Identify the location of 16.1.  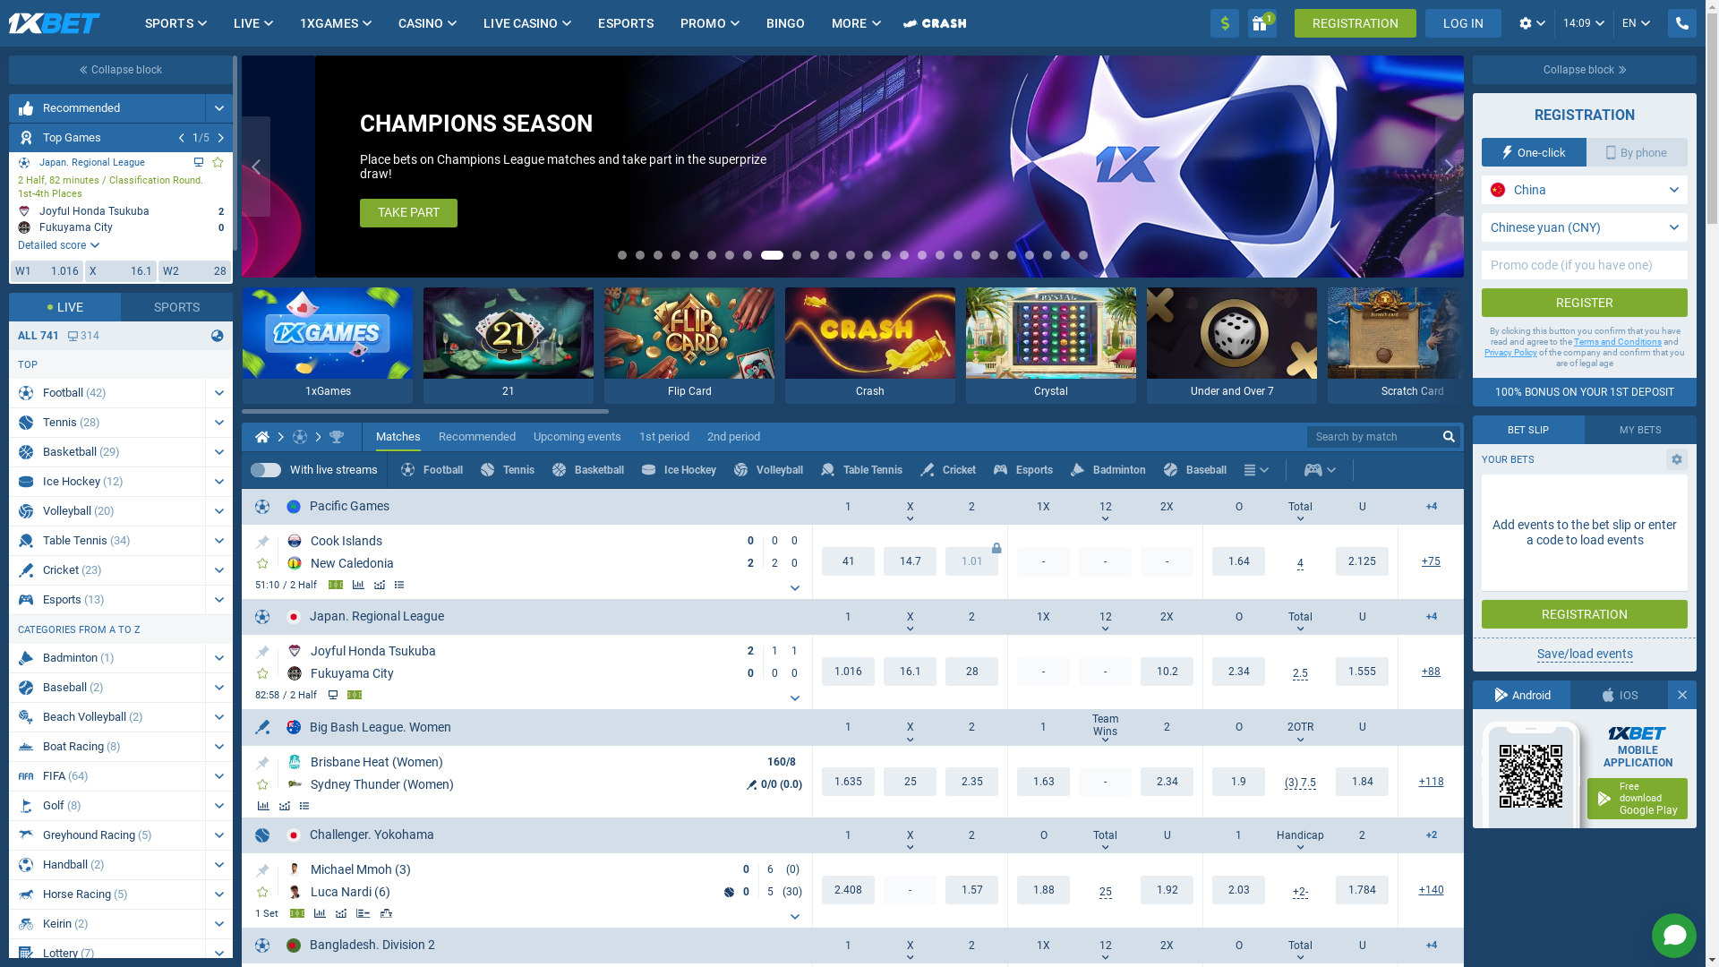
(910, 672).